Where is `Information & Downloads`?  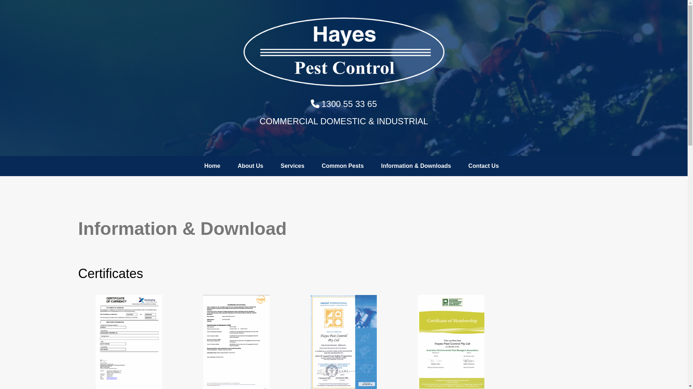 Information & Downloads is located at coordinates (416, 166).